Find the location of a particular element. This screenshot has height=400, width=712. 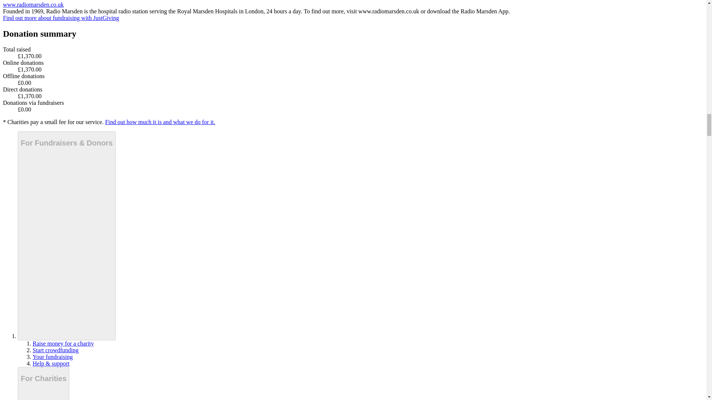

Raise money for a charity is located at coordinates (63, 344).